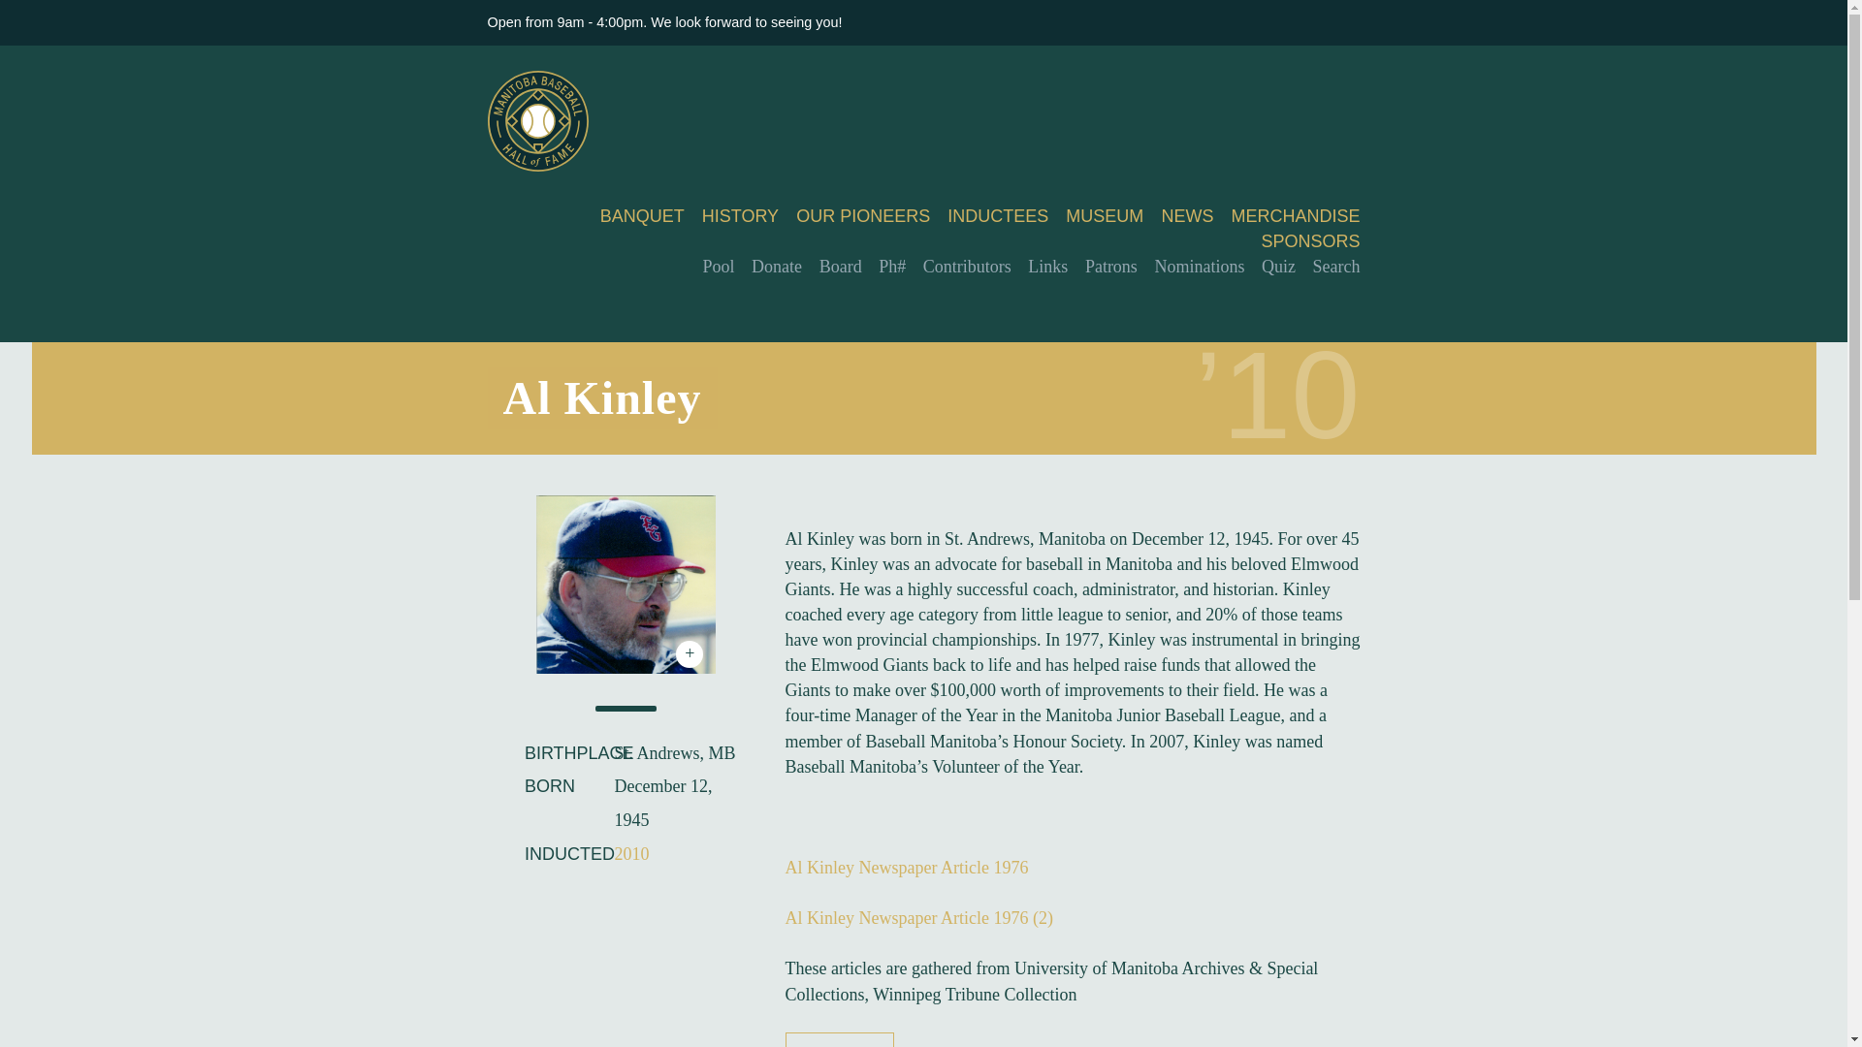 The image size is (1862, 1047). Describe the element at coordinates (720, 266) in the screenshot. I see `Pool` at that location.